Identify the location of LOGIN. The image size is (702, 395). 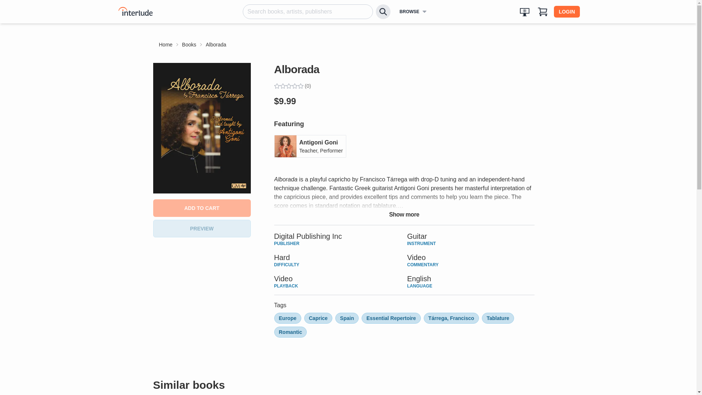
(202, 228).